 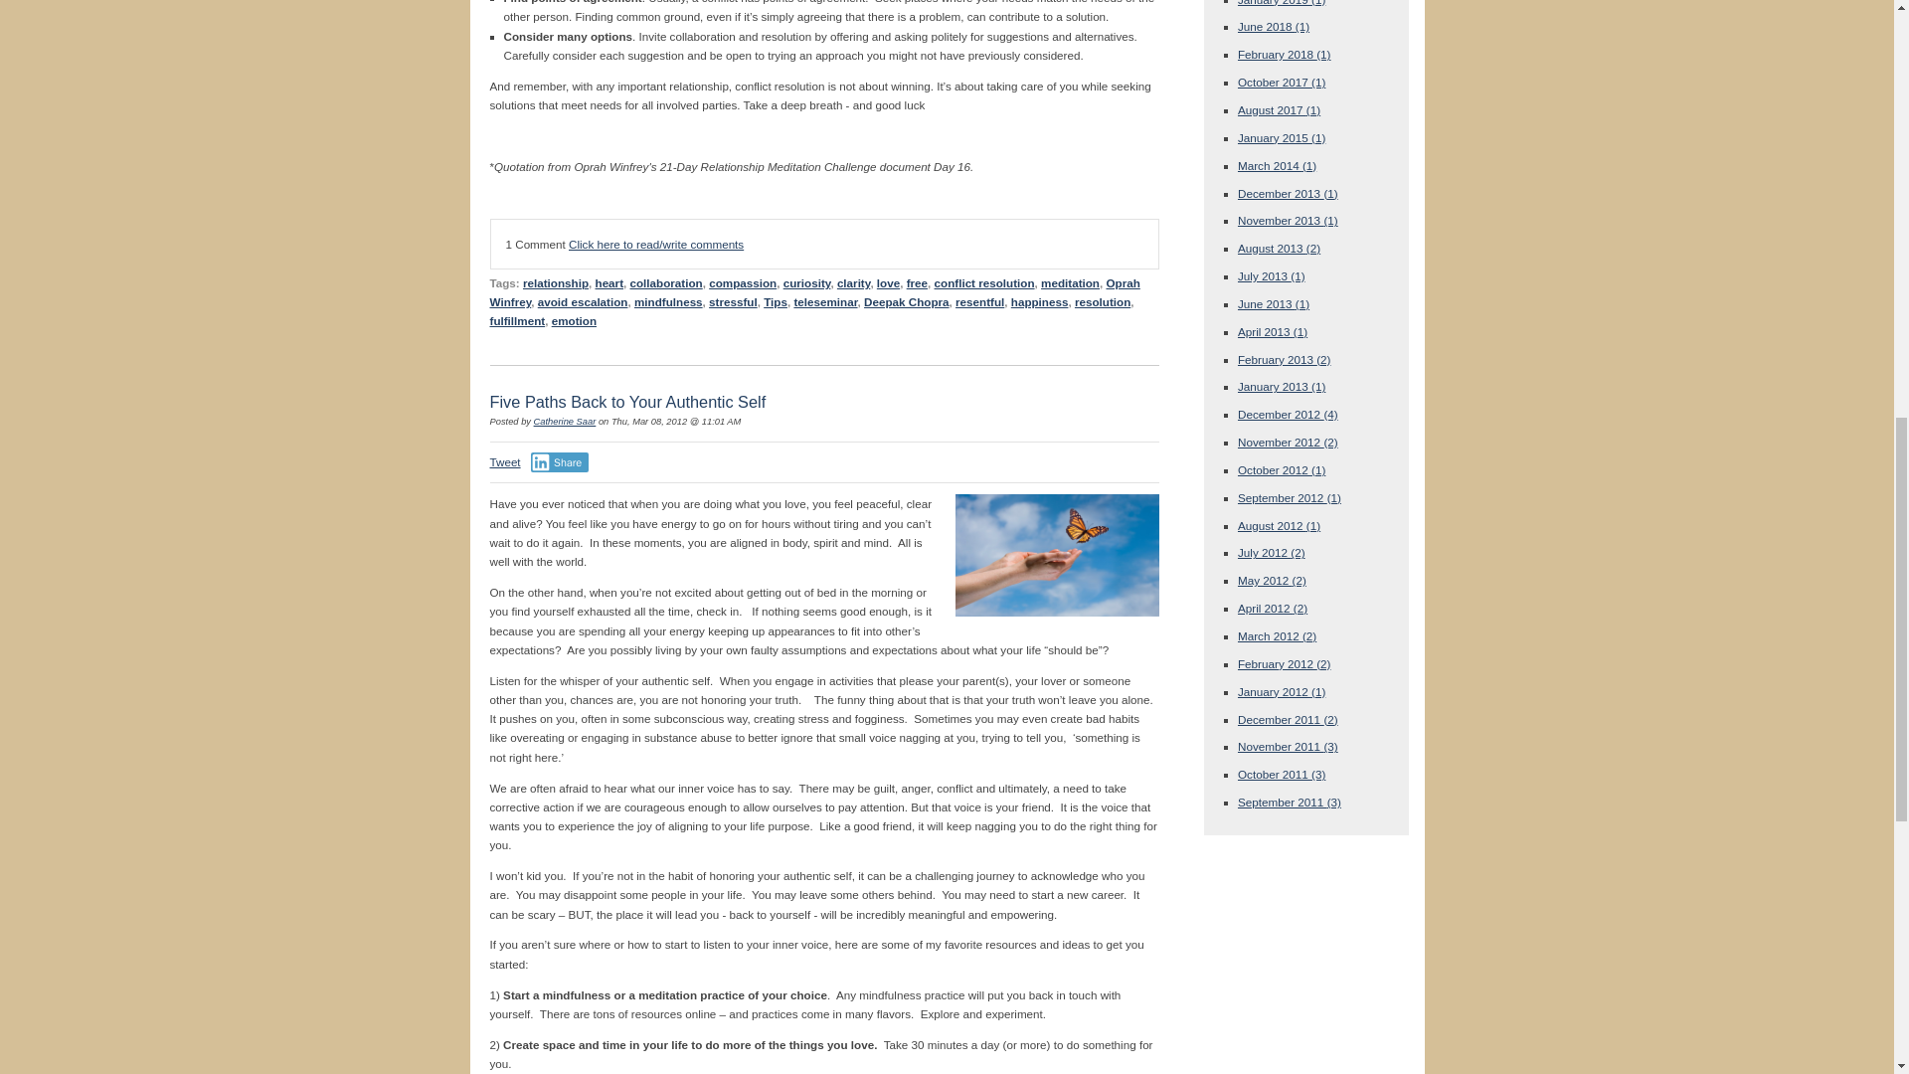 What do you see at coordinates (565, 422) in the screenshot?
I see `Catherine Saar` at bounding box center [565, 422].